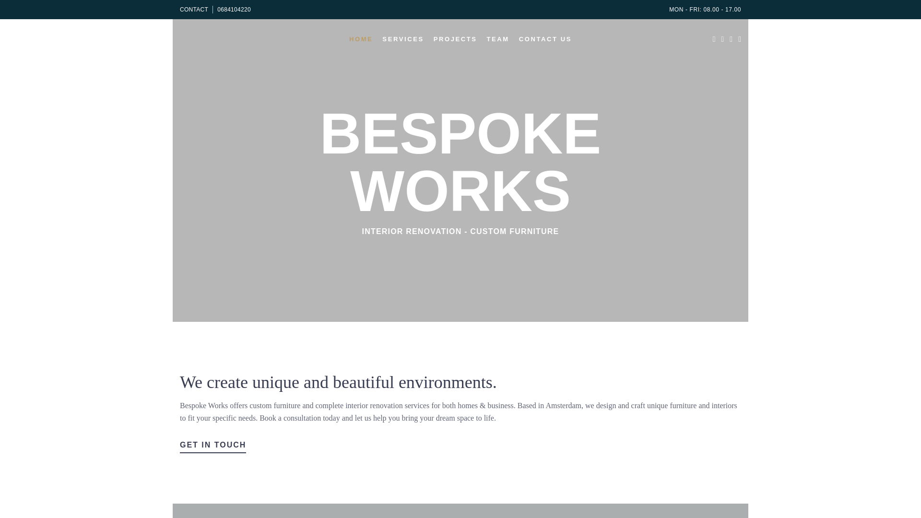  Describe the element at coordinates (545, 39) in the screenshot. I see `CONTACT US` at that location.